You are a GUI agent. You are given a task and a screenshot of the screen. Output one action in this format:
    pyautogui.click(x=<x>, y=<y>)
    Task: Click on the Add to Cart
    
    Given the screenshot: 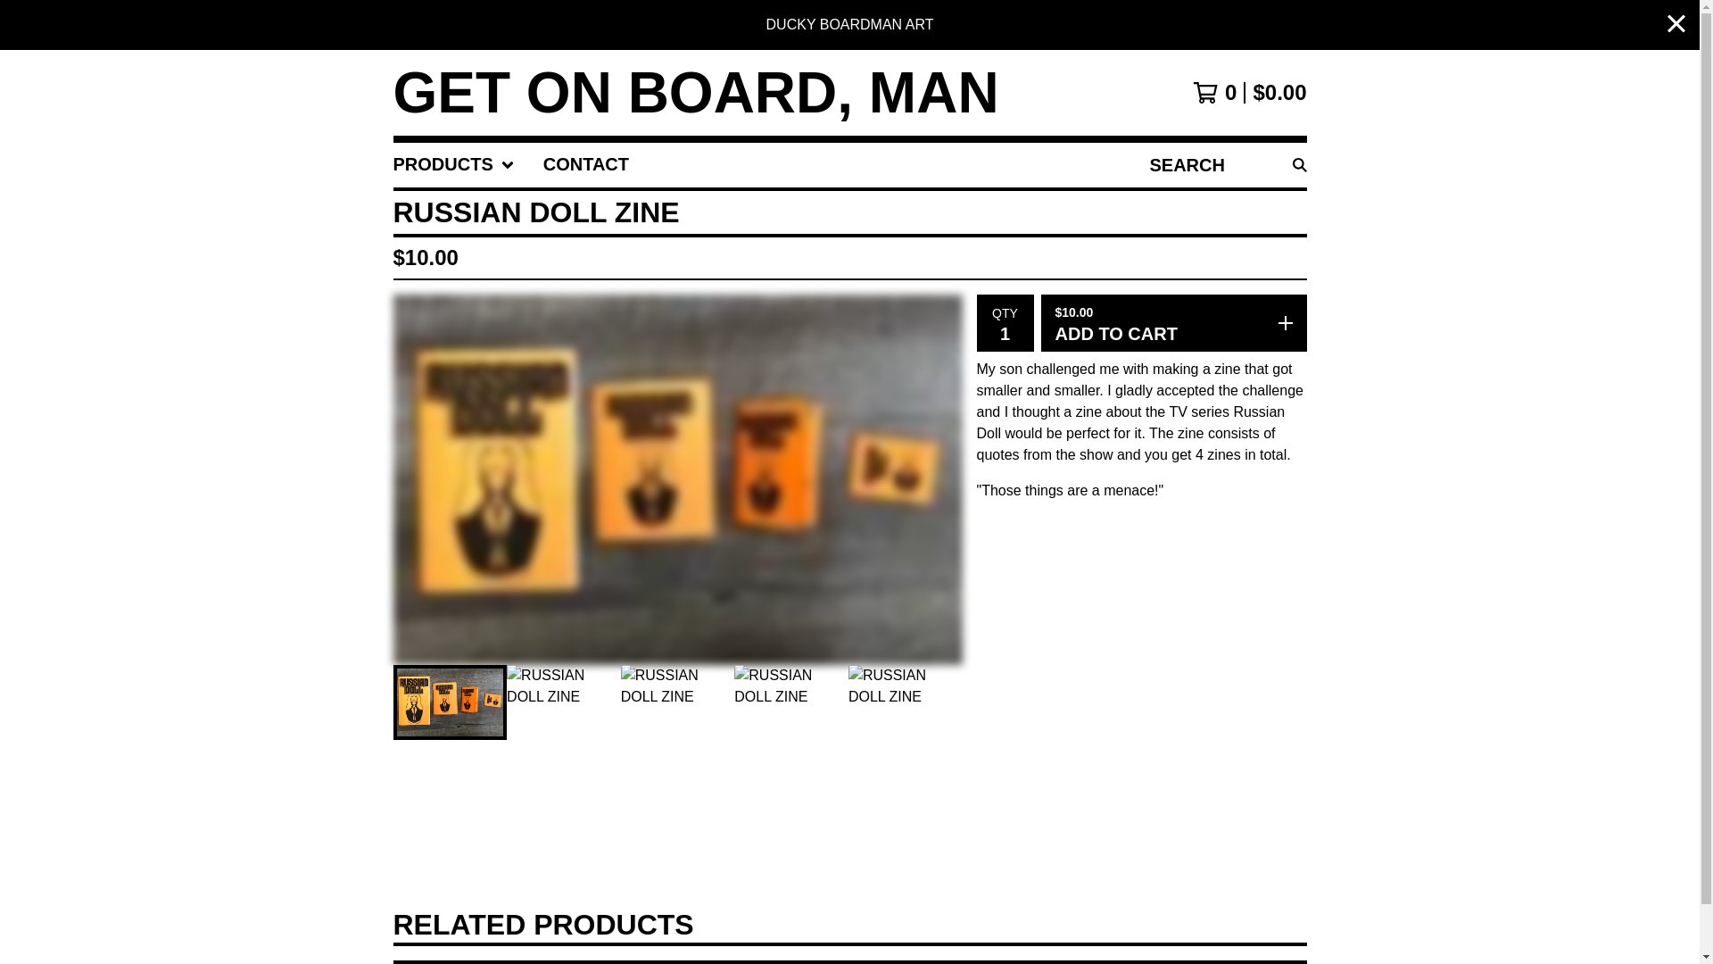 What is the action you would take?
    pyautogui.click(x=1172, y=323)
    